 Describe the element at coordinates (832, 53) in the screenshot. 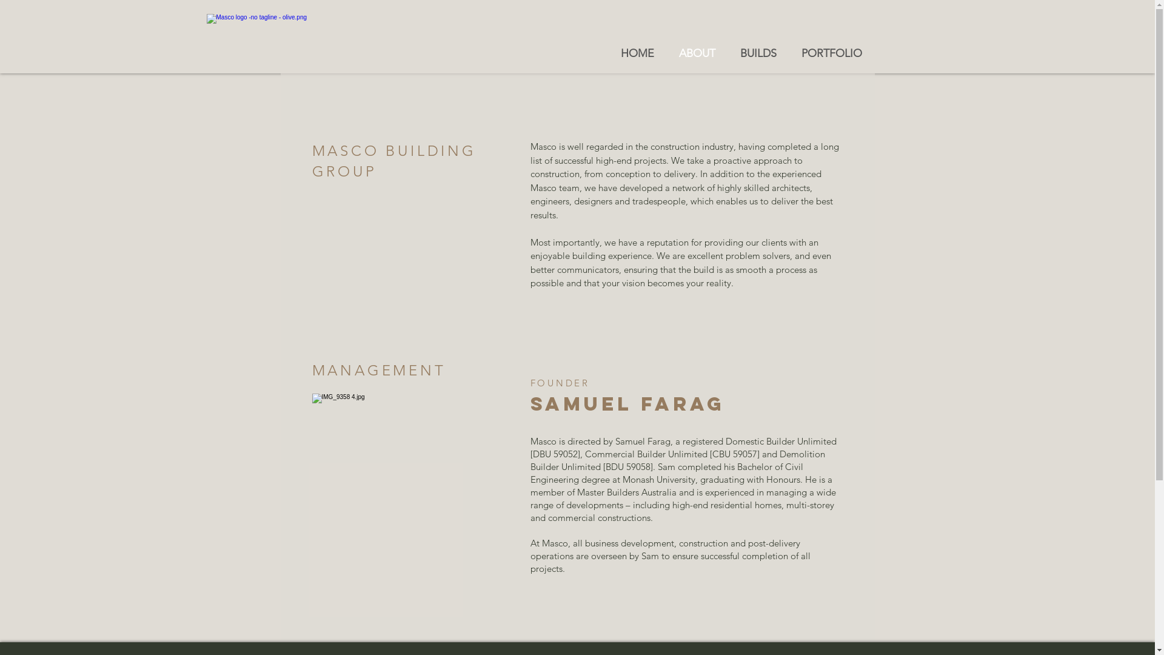

I see `PORTFOLIO` at that location.